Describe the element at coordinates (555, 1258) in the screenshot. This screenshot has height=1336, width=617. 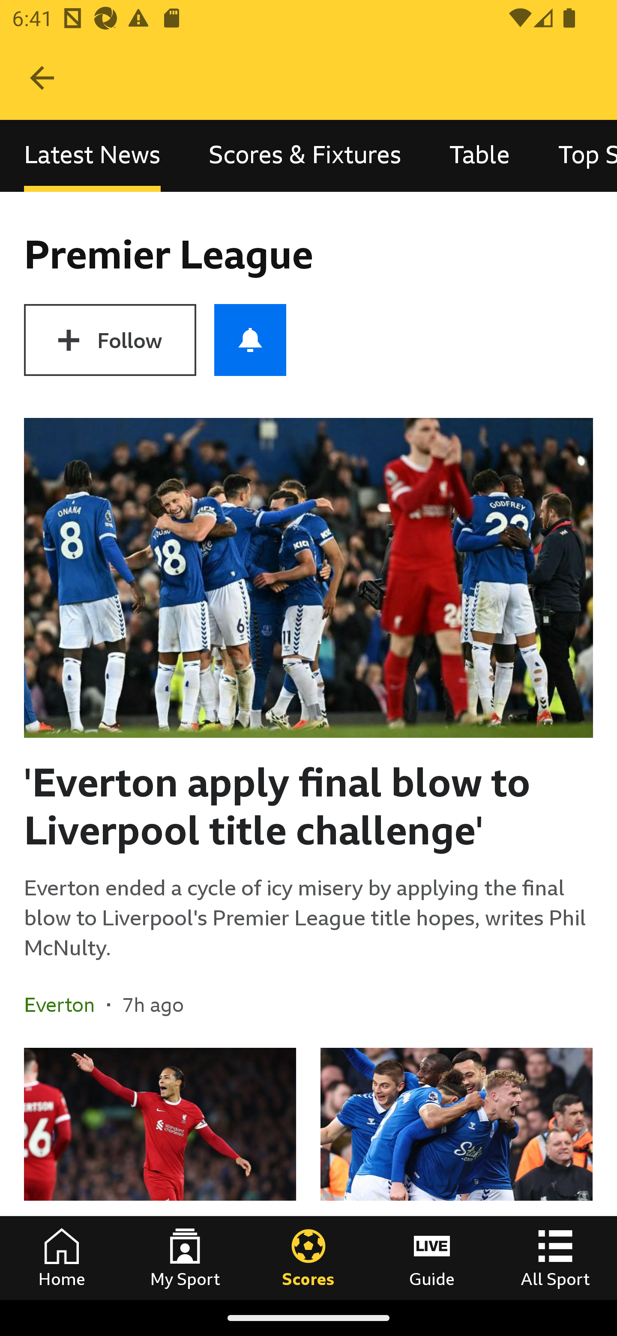
I see `All Sport` at that location.